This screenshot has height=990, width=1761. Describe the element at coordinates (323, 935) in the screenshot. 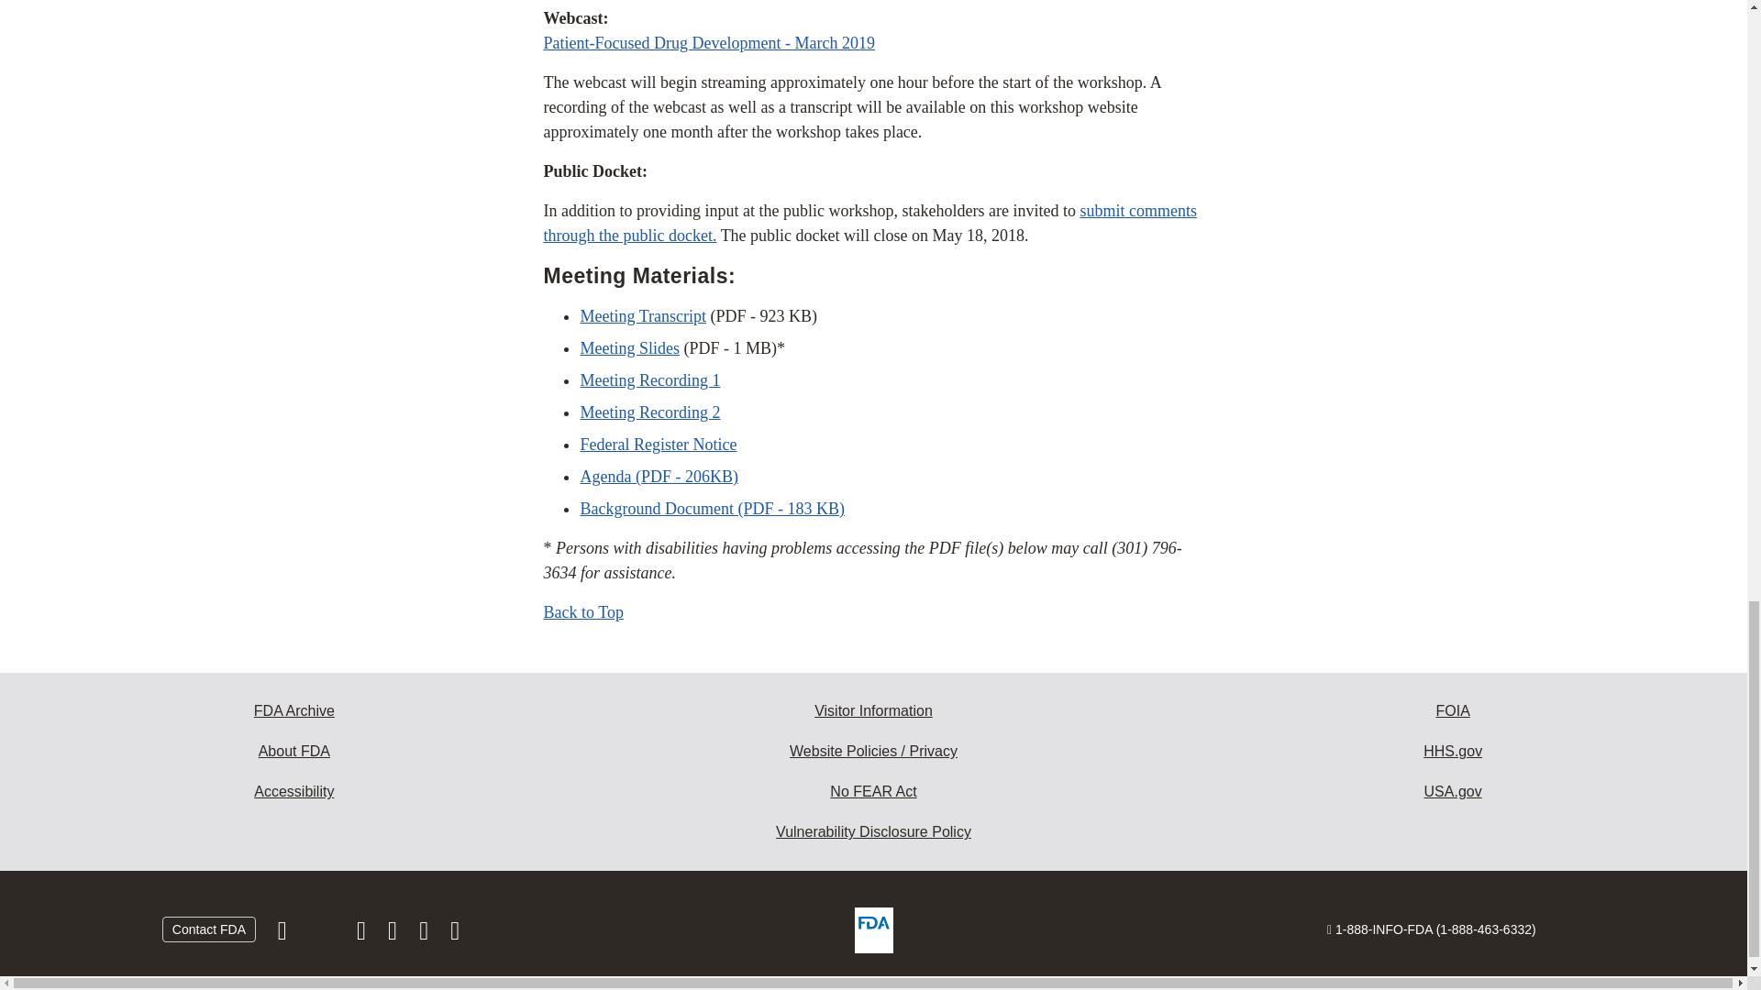

I see `Follow FDA on X` at that location.